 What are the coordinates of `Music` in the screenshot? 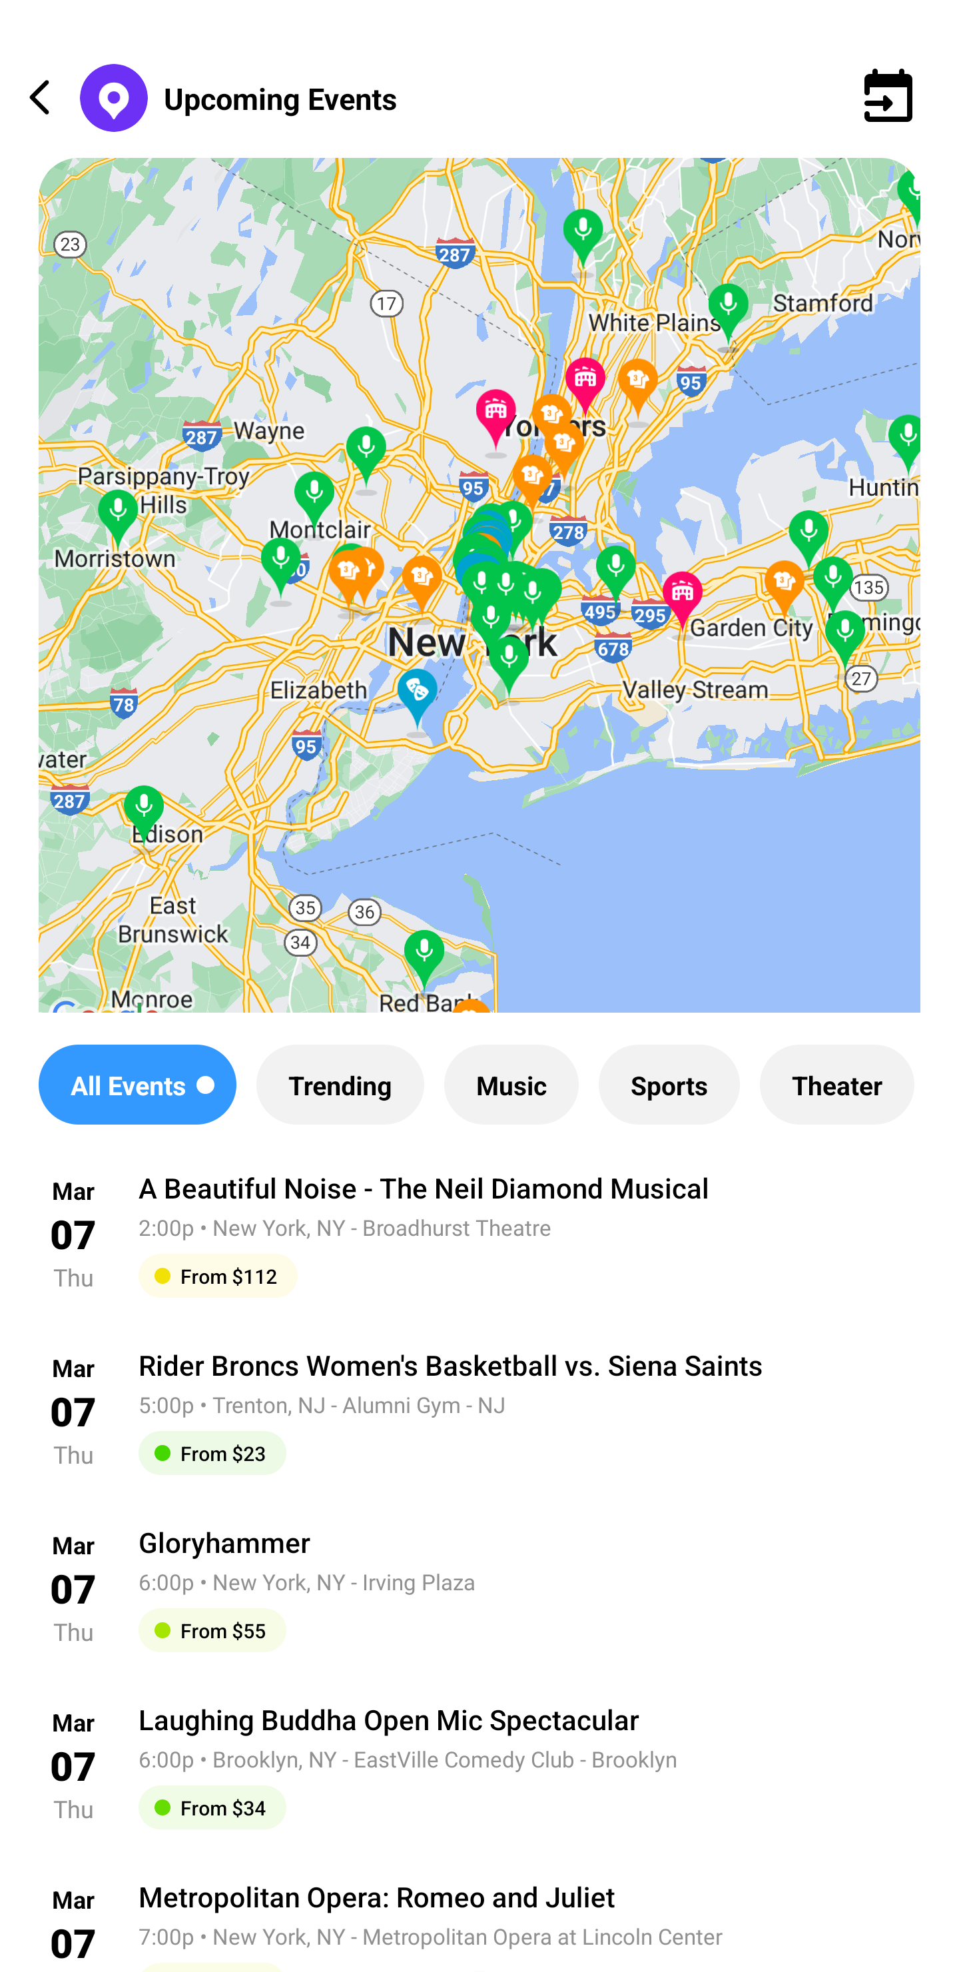 It's located at (511, 1085).